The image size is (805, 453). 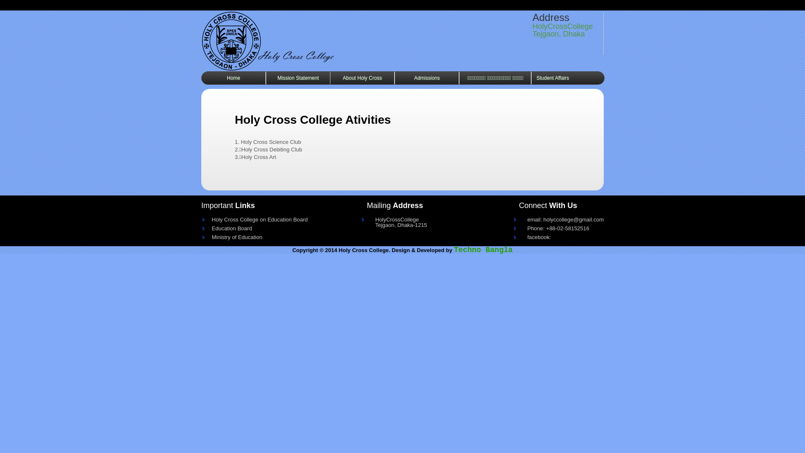 What do you see at coordinates (427, 78) in the screenshot?
I see `Admissions` at bounding box center [427, 78].